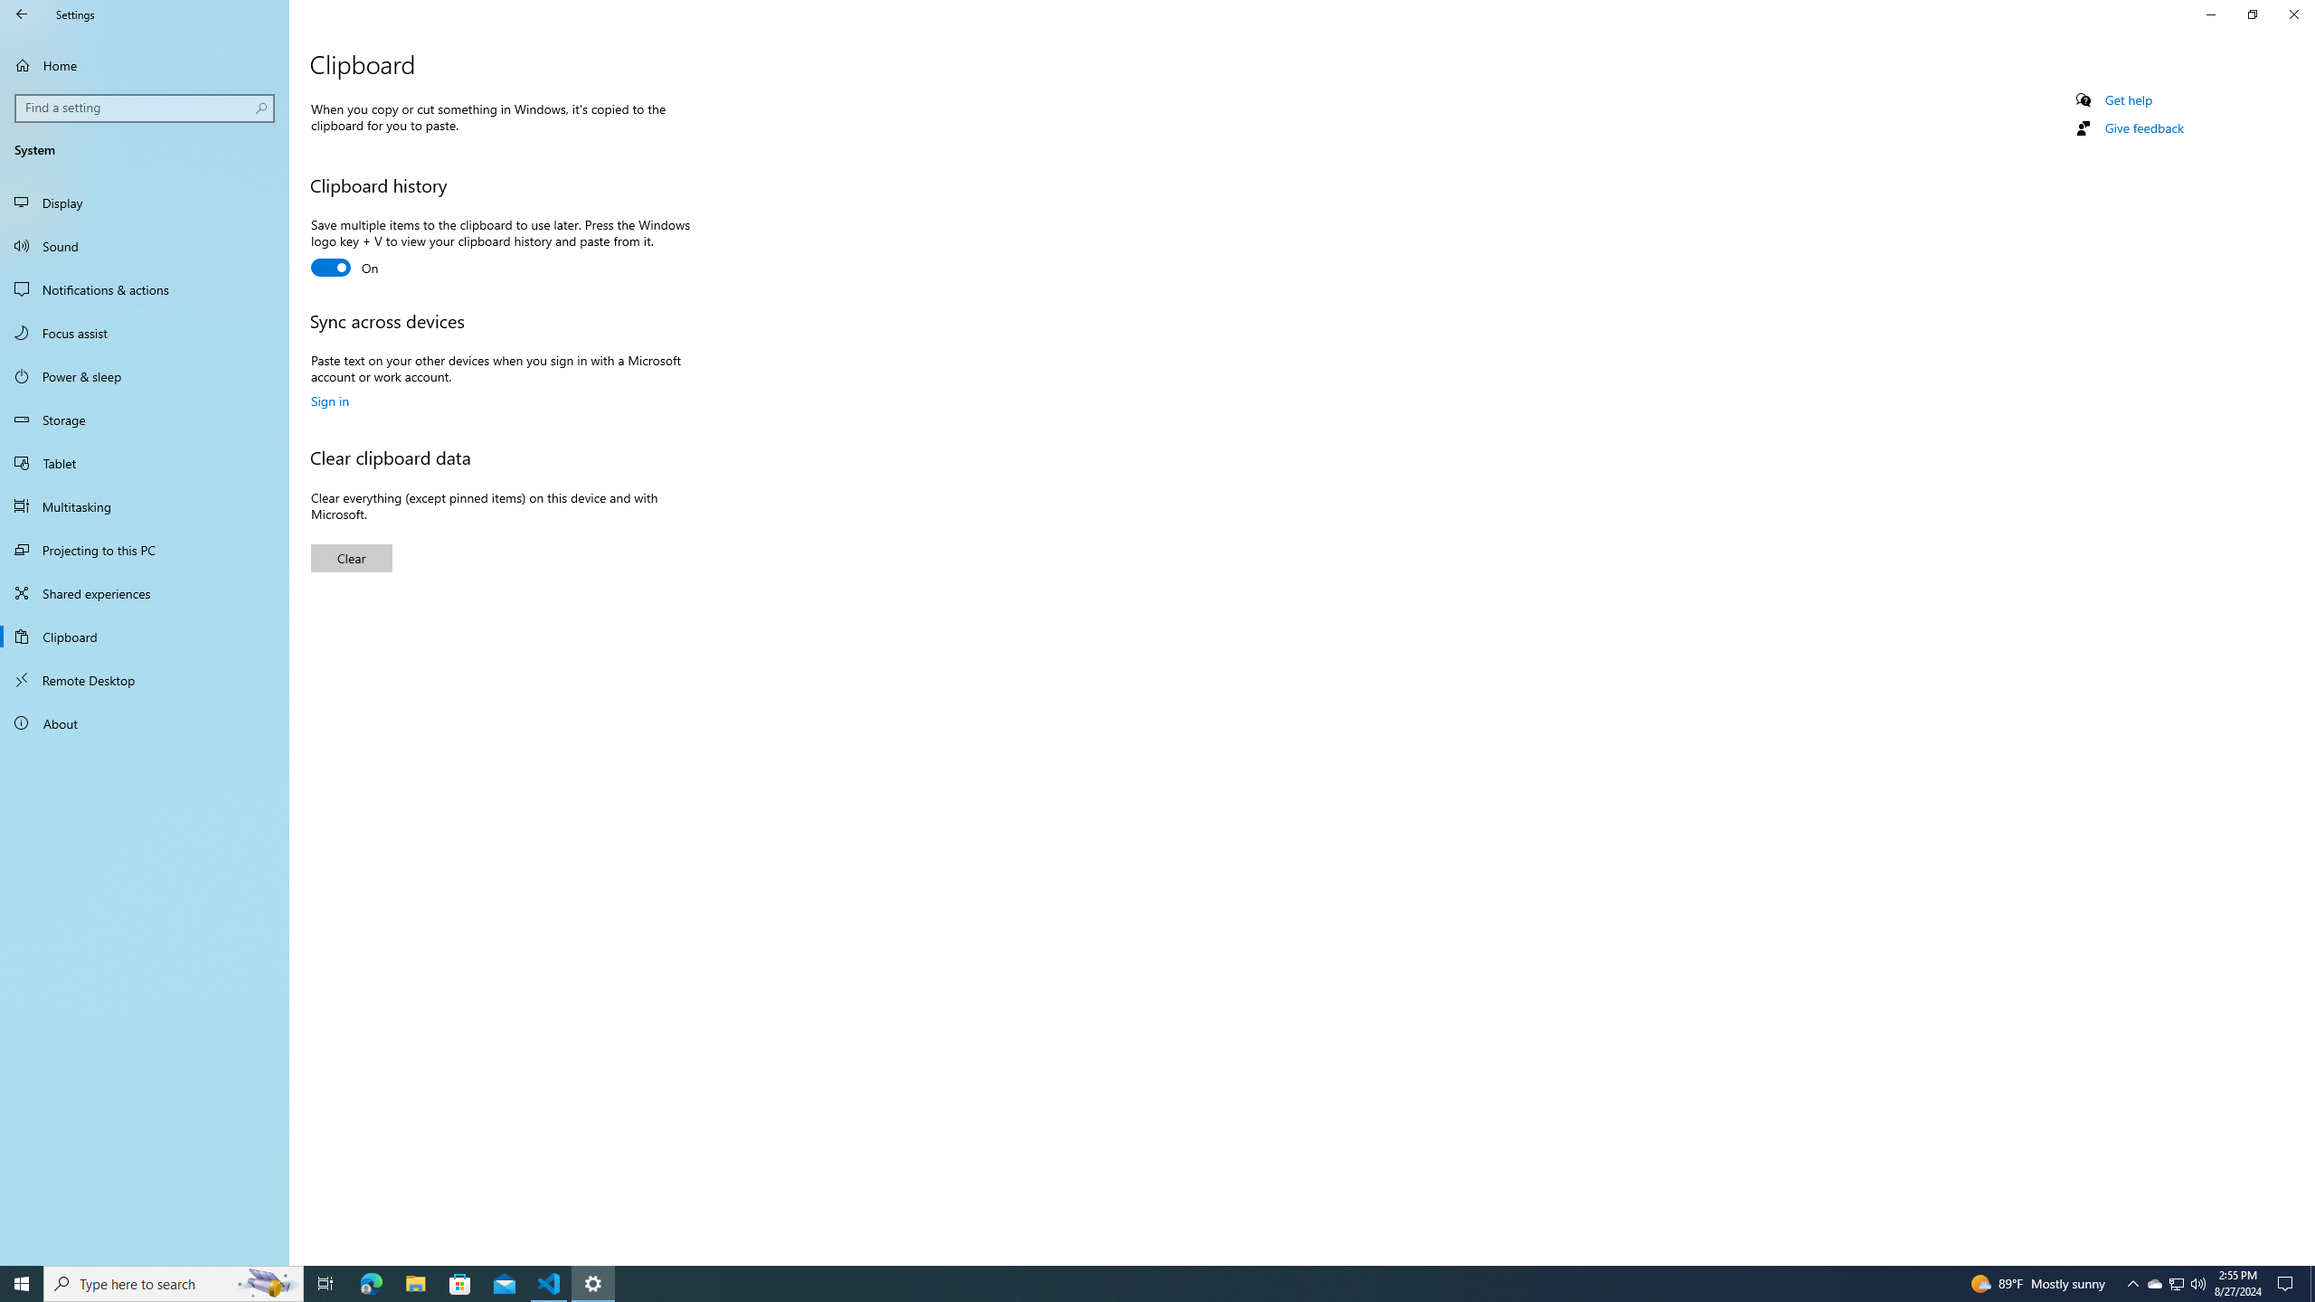 This screenshot has width=2315, height=1302. What do you see at coordinates (145, 463) in the screenshot?
I see `Tablet` at bounding box center [145, 463].